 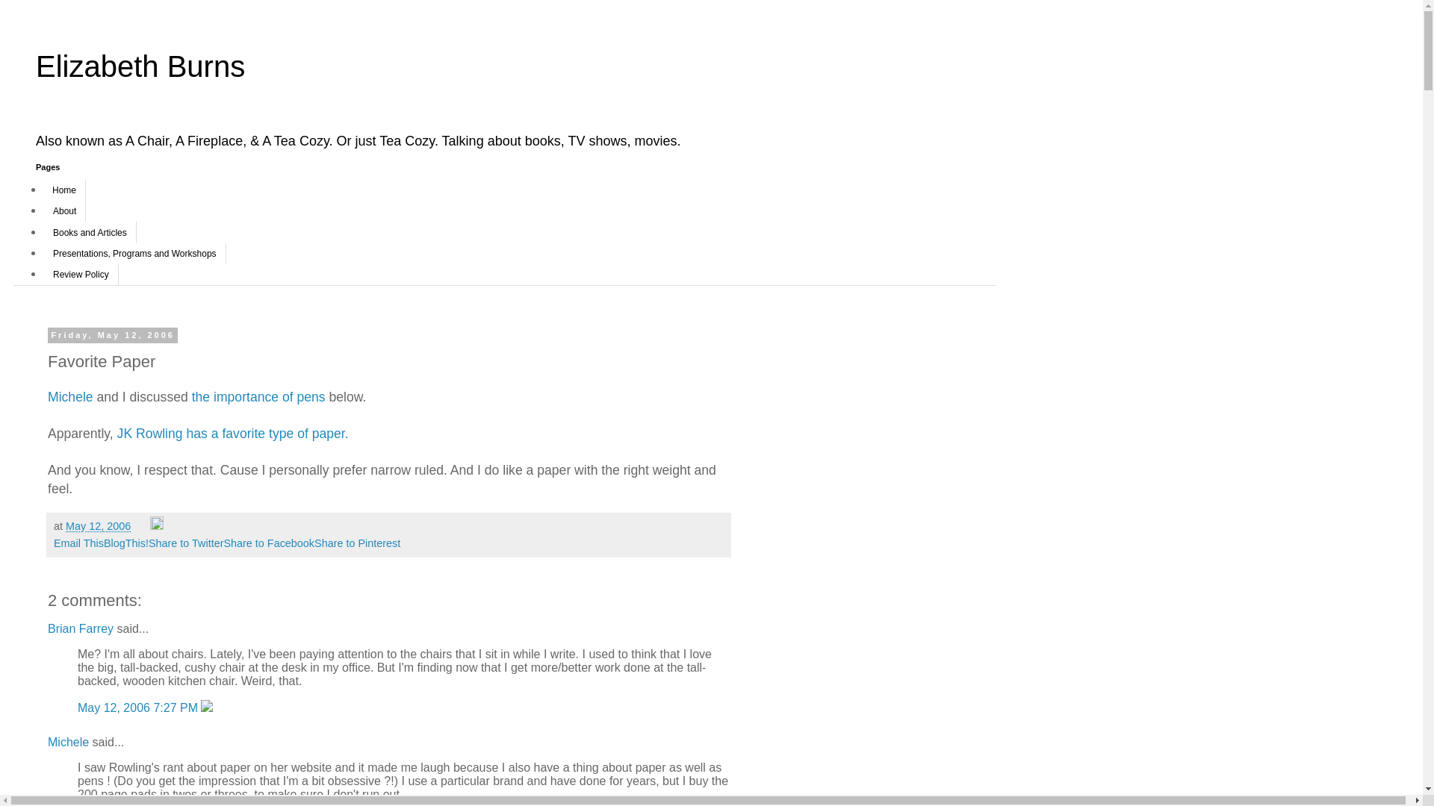 I want to click on Books and Articles, so click(x=90, y=232).